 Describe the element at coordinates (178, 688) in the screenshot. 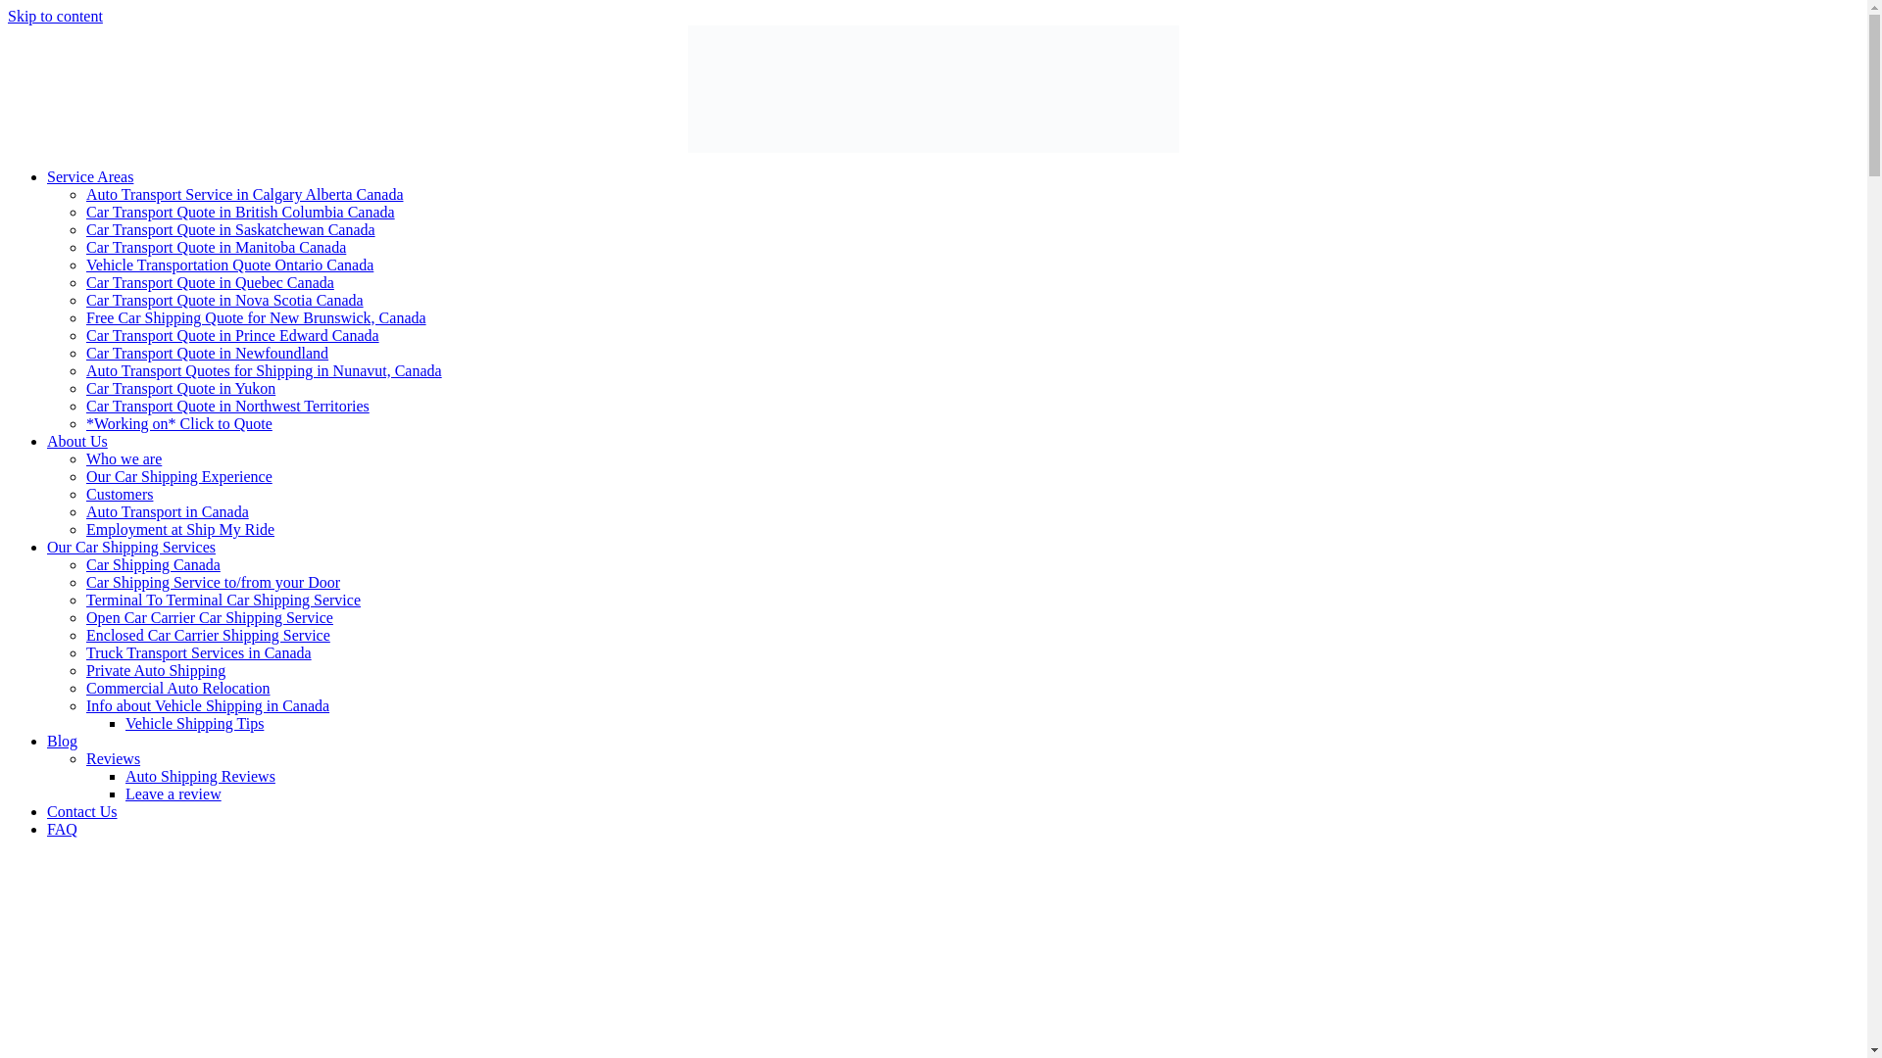

I see `Commercial Auto Relocation` at that location.